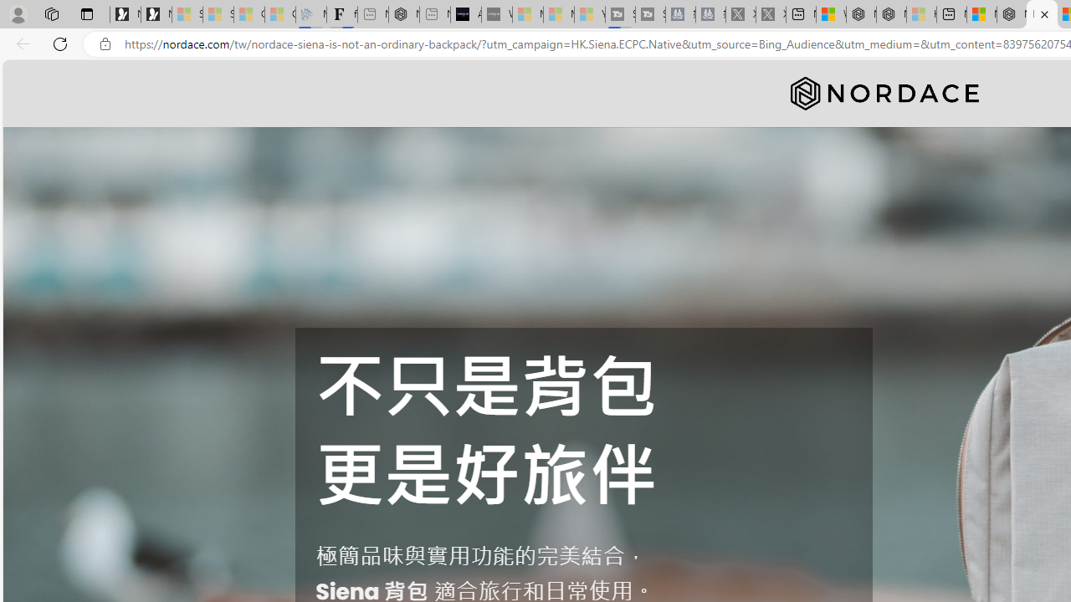  What do you see at coordinates (771, 15) in the screenshot?
I see `X - Sleeping` at bounding box center [771, 15].